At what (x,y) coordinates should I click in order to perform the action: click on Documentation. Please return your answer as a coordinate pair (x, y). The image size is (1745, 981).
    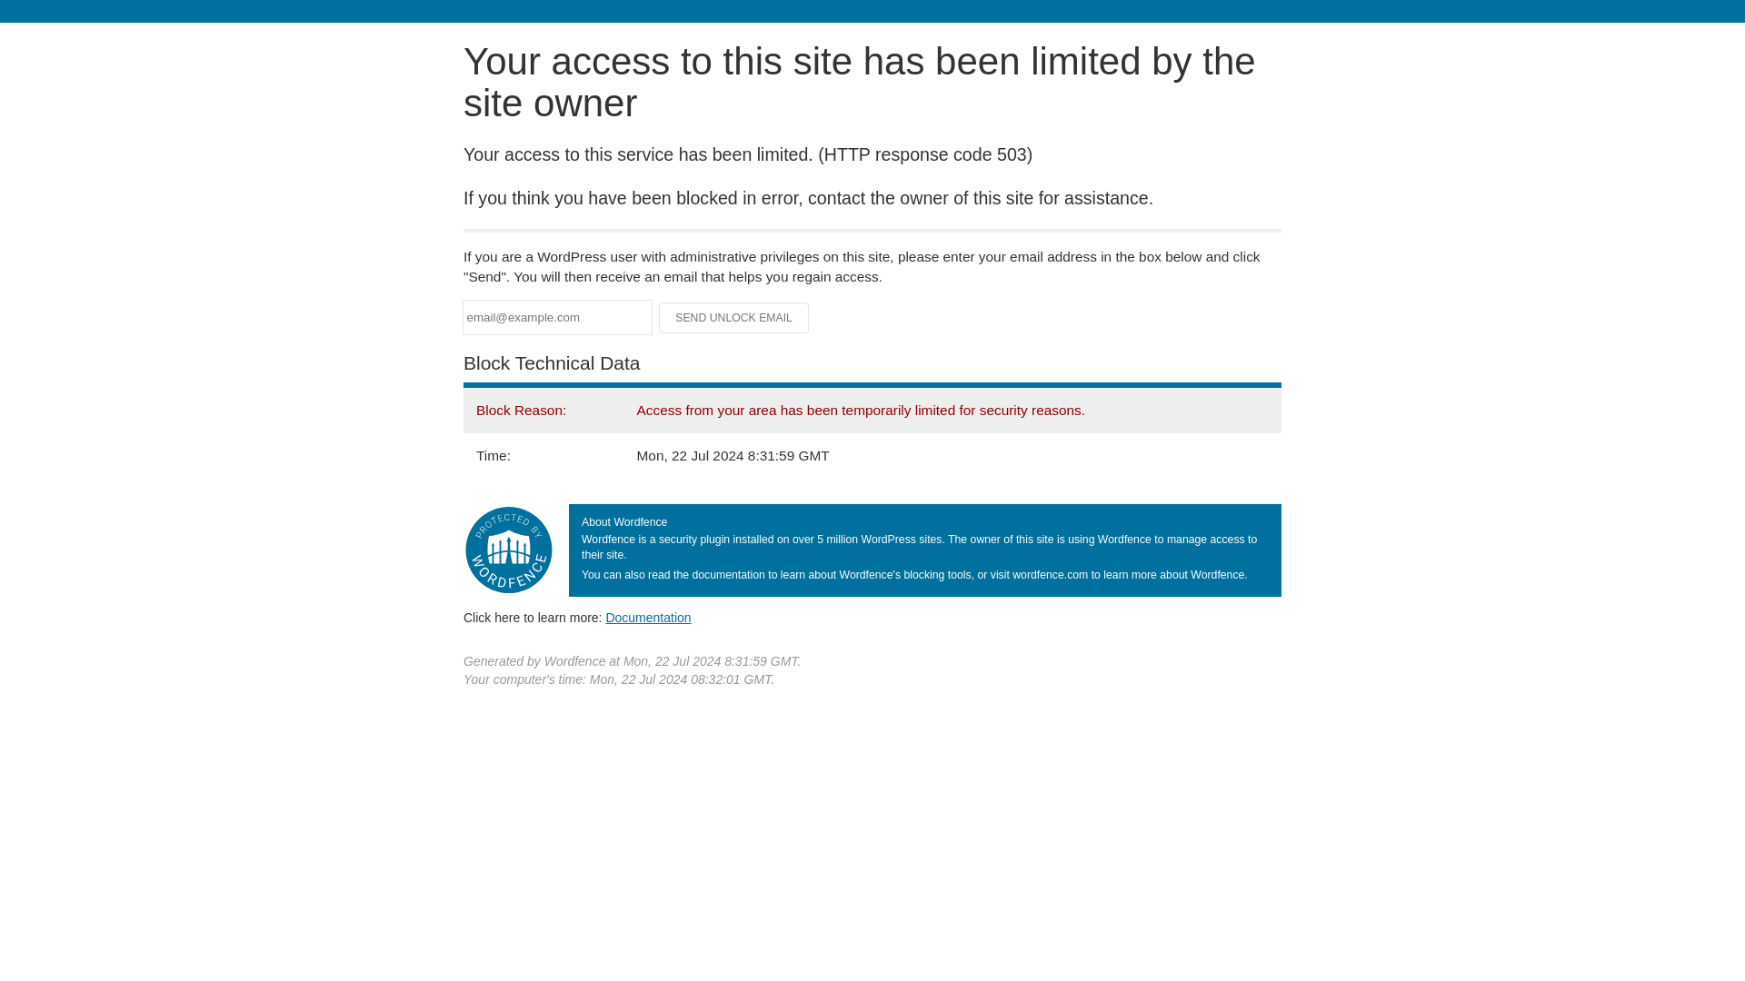
    Looking at the image, I should click on (648, 617).